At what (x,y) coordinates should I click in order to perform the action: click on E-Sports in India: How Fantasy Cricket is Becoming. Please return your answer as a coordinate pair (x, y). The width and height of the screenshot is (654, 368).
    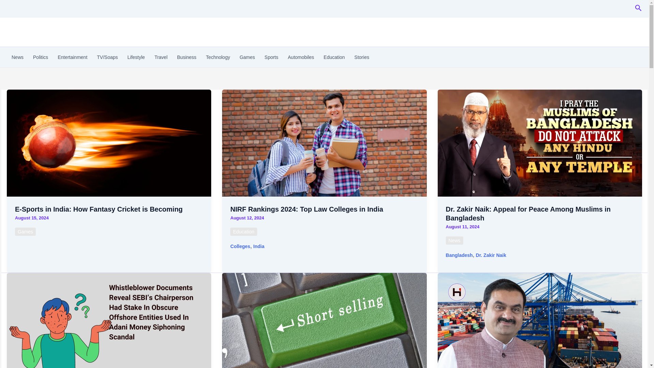
    Looking at the image, I should click on (99, 209).